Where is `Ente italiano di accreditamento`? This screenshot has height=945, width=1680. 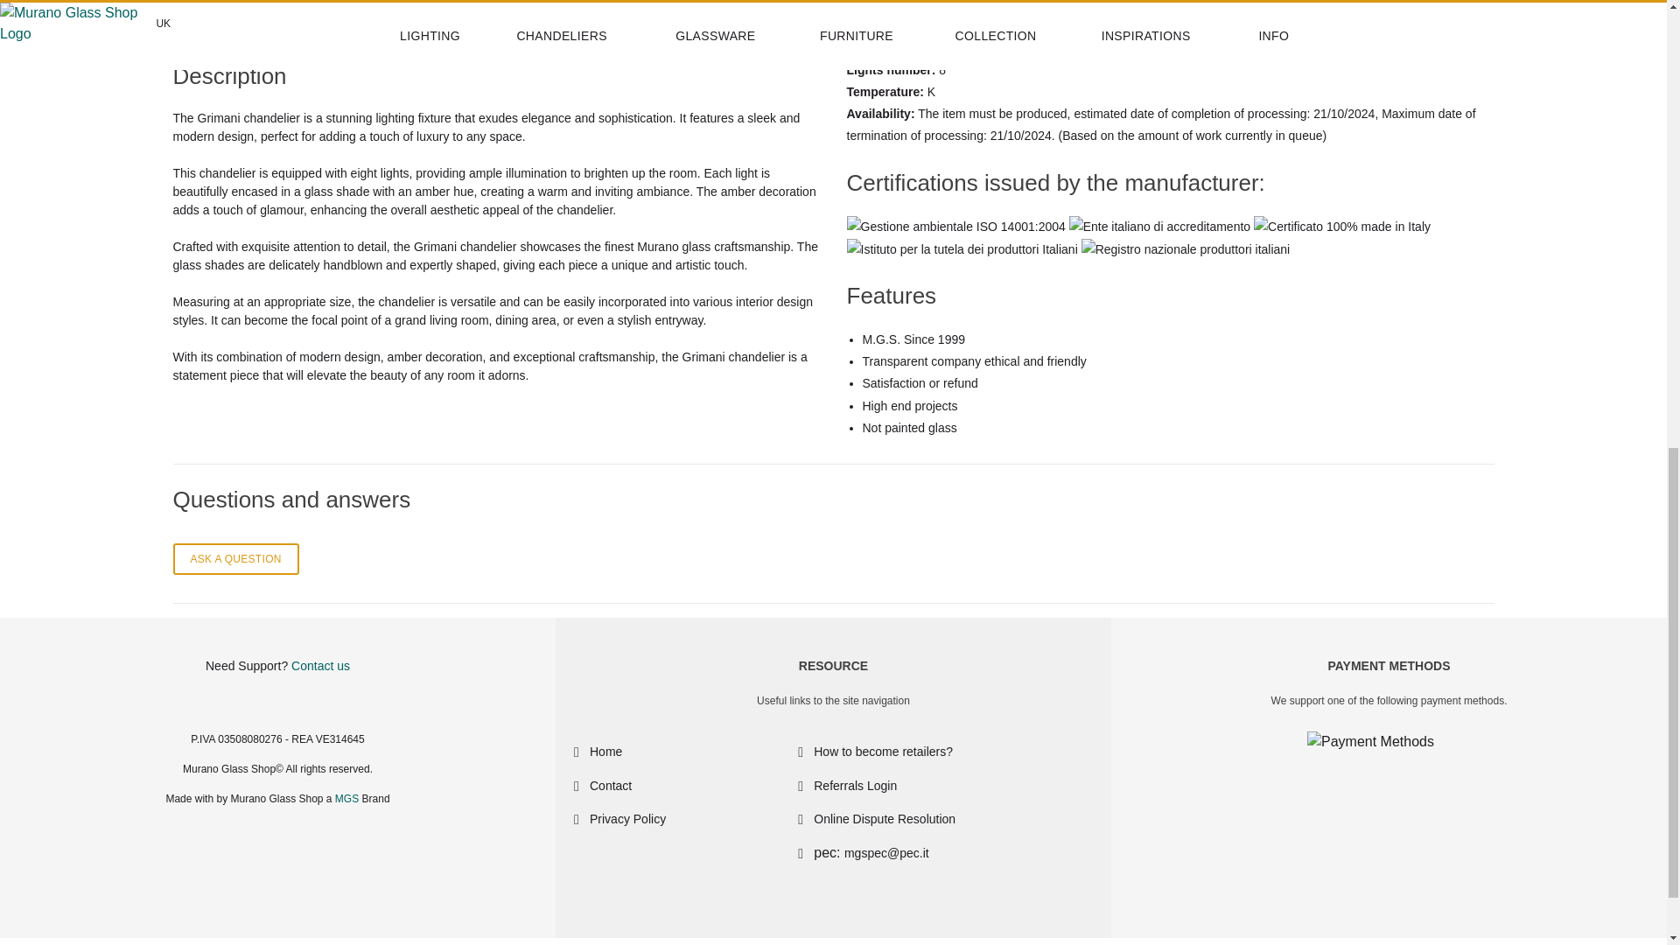
Ente italiano di accreditamento is located at coordinates (1158, 227).